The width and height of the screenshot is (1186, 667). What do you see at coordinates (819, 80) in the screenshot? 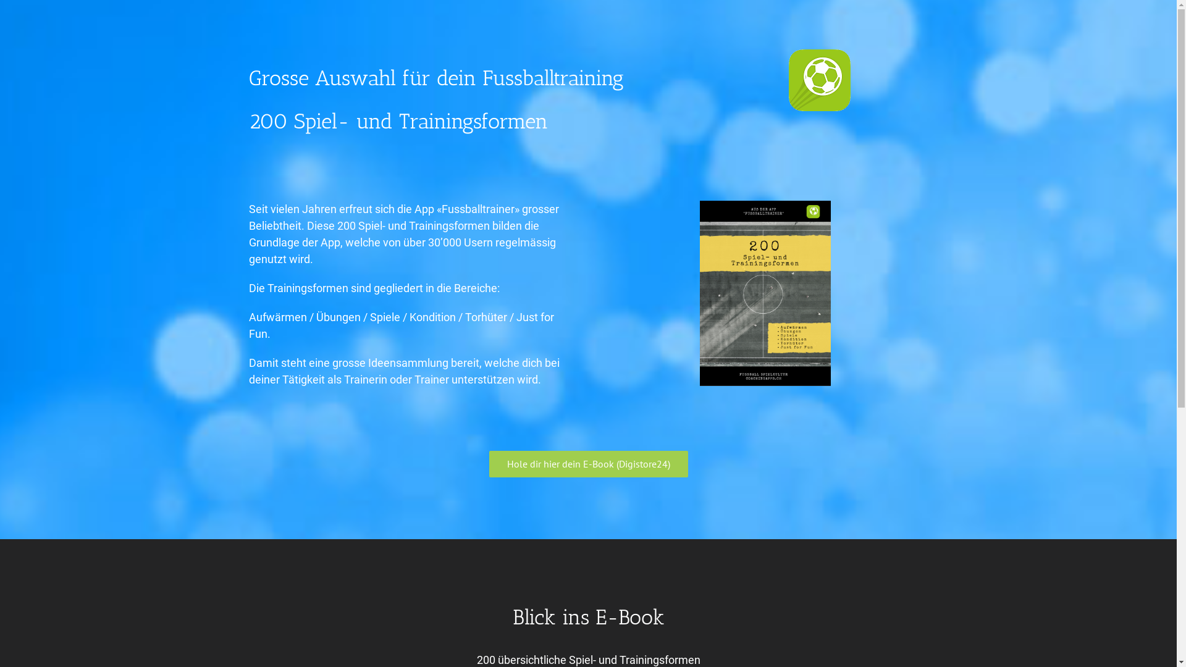
I see `logo` at bounding box center [819, 80].